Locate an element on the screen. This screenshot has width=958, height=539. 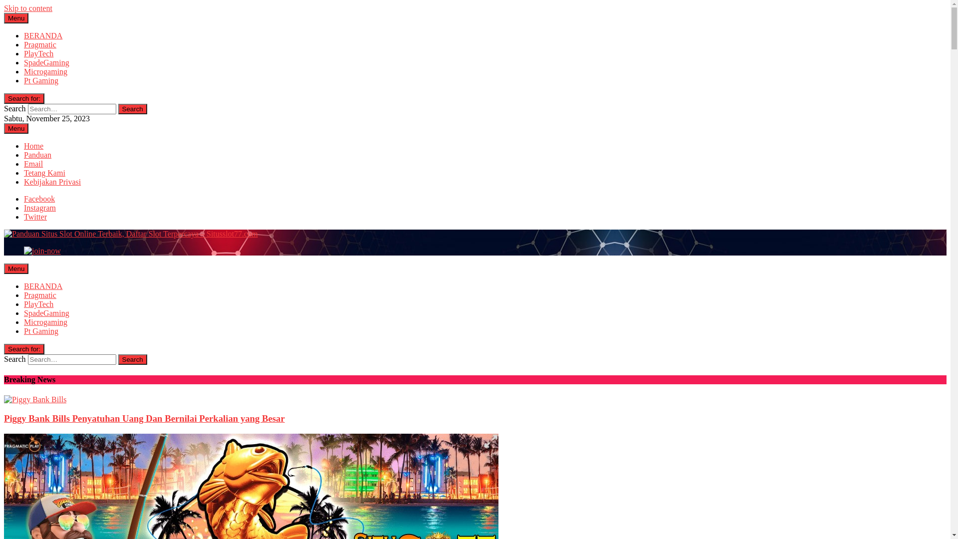
Search for: is located at coordinates (24, 98).